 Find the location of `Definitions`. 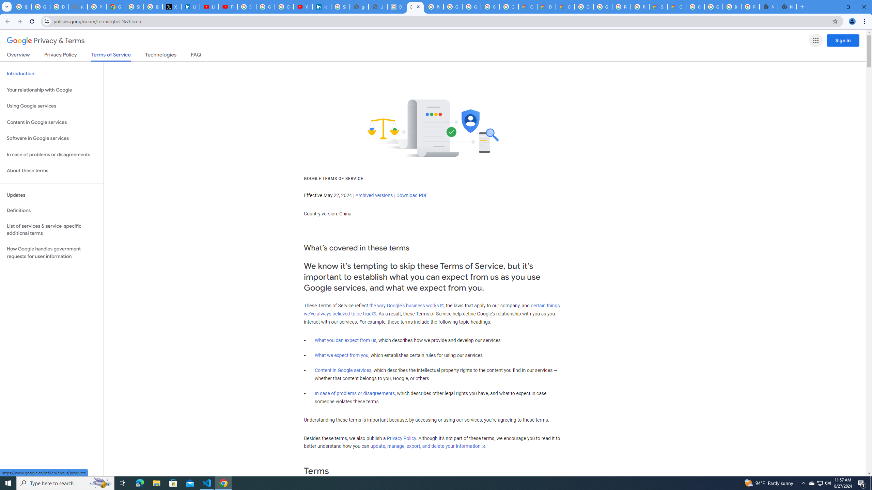

Definitions is located at coordinates (52, 211).